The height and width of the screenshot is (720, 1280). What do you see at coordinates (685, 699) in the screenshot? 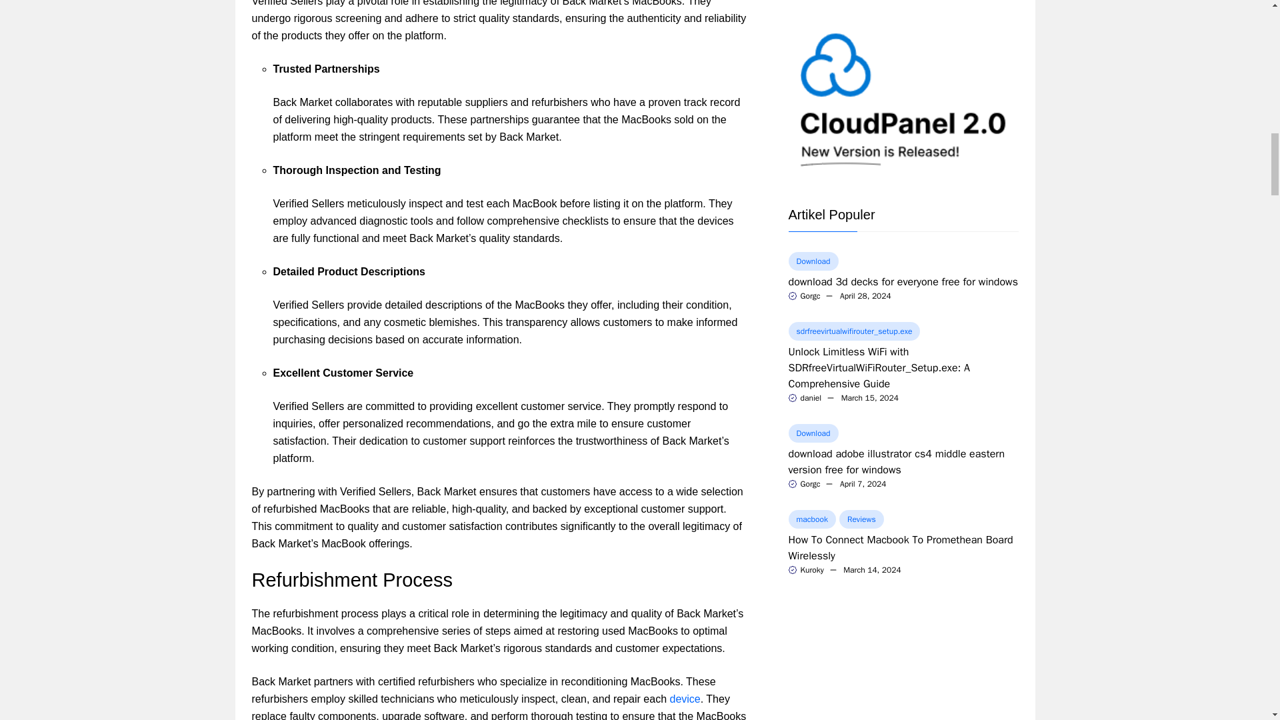
I see `device` at bounding box center [685, 699].